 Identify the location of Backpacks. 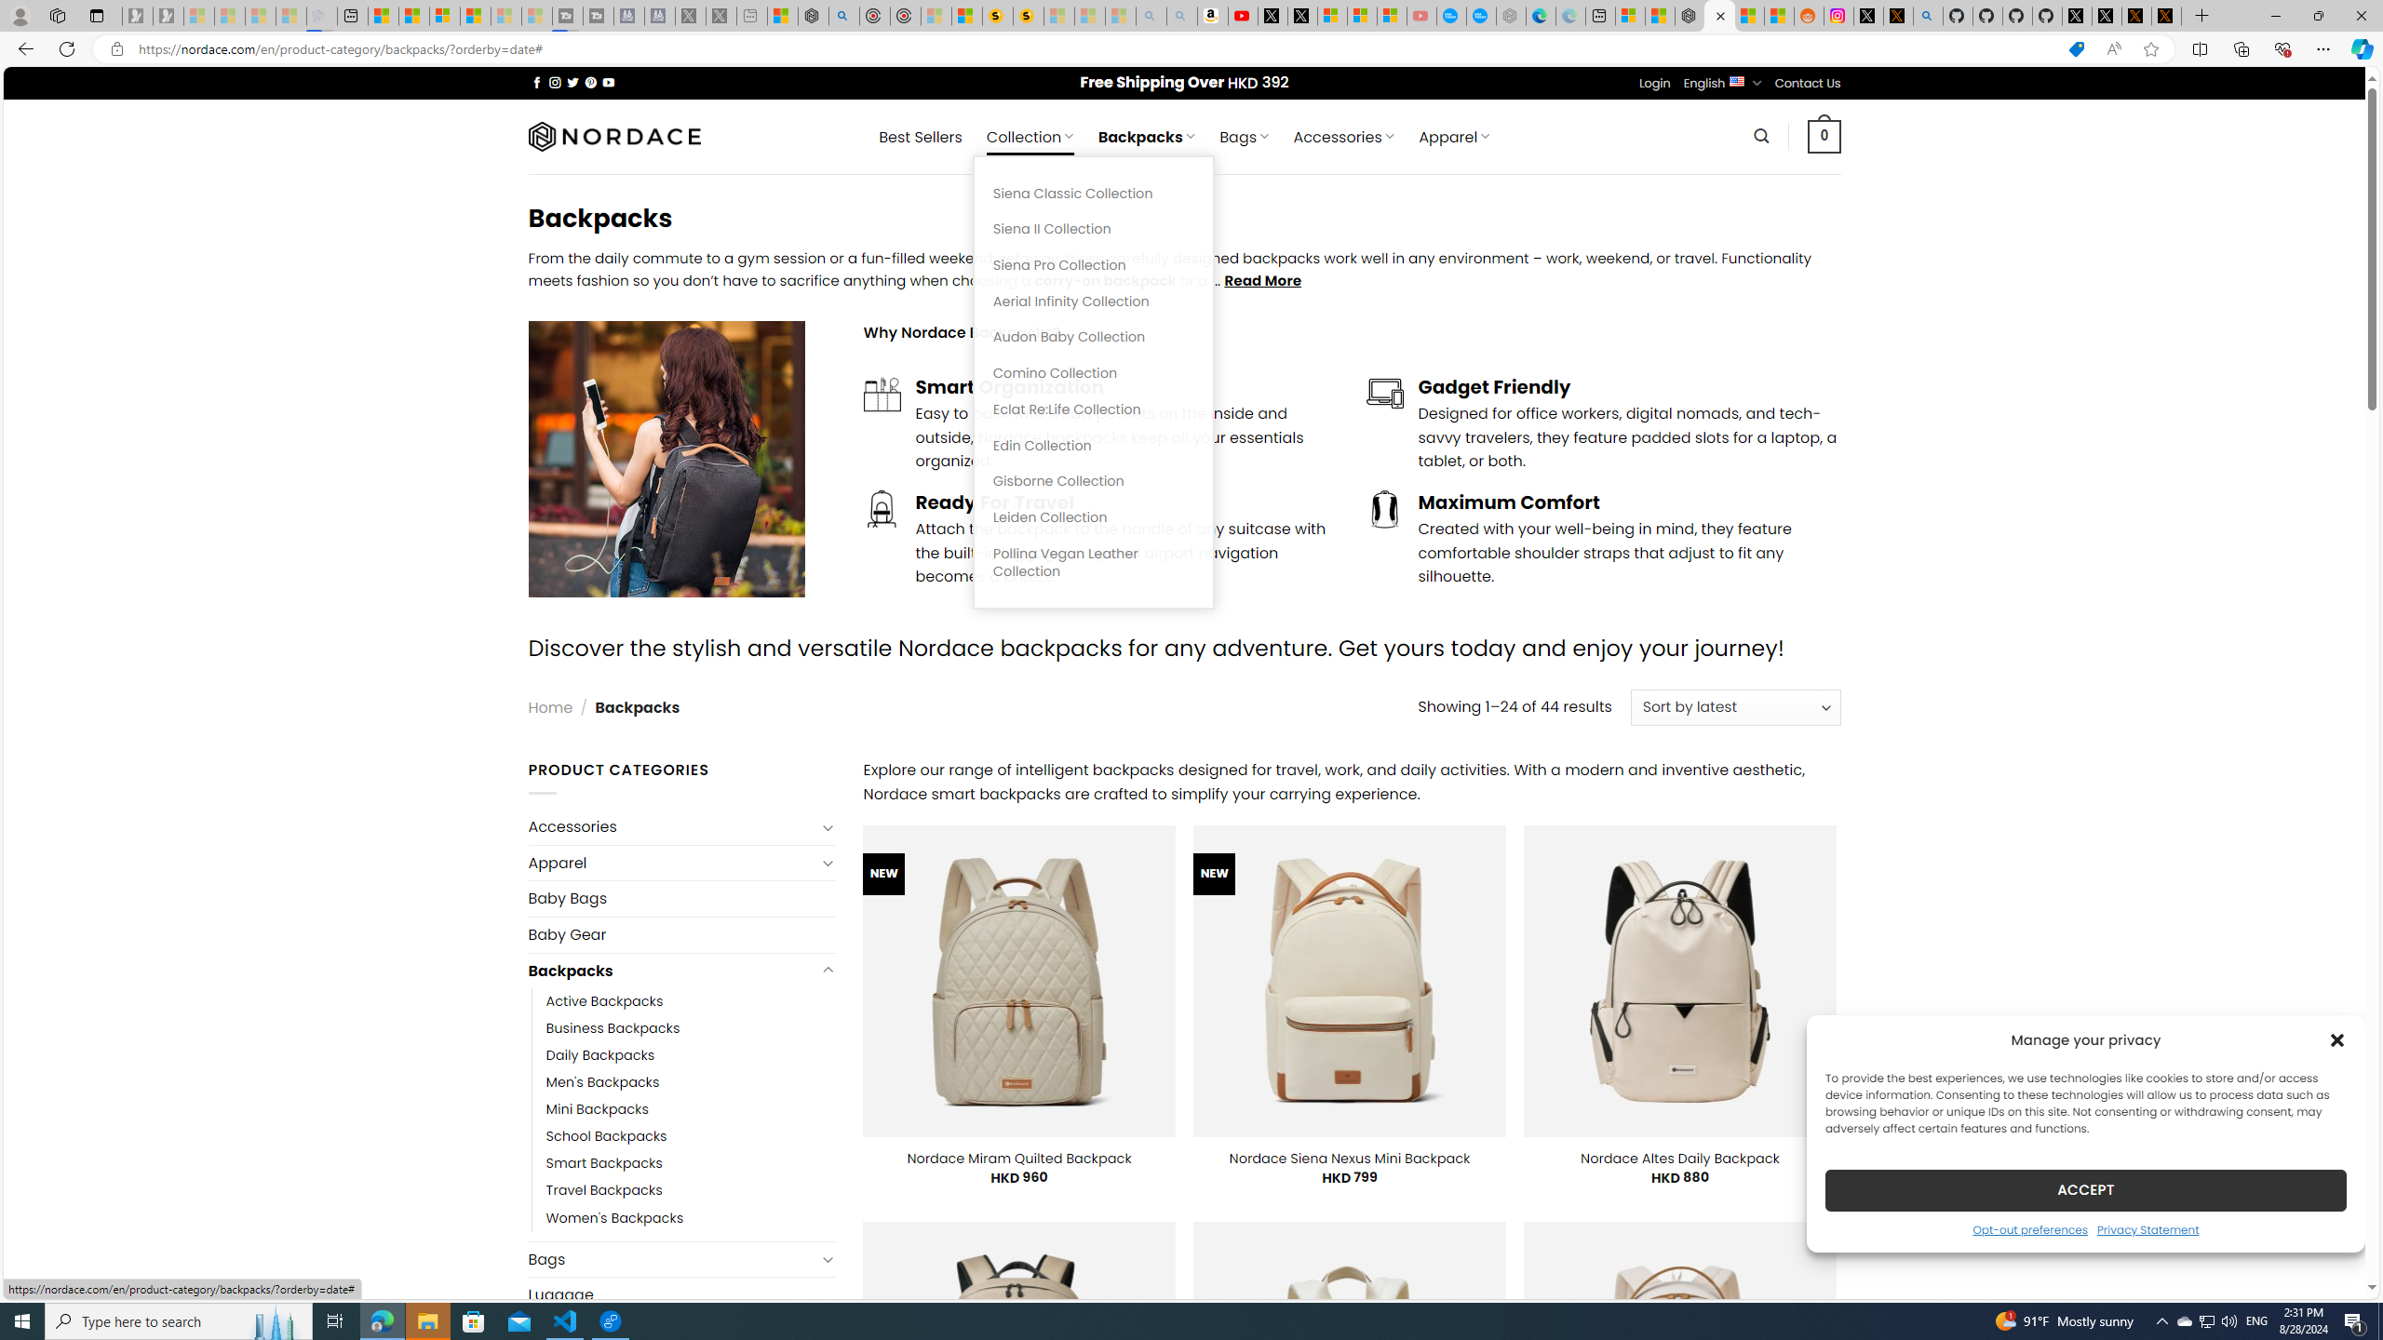
(672, 970).